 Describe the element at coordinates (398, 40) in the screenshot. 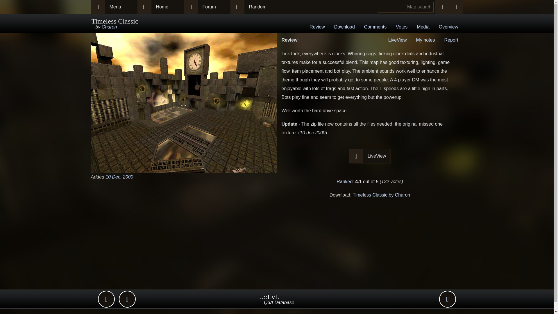

I see `View this map in your browser` at that location.